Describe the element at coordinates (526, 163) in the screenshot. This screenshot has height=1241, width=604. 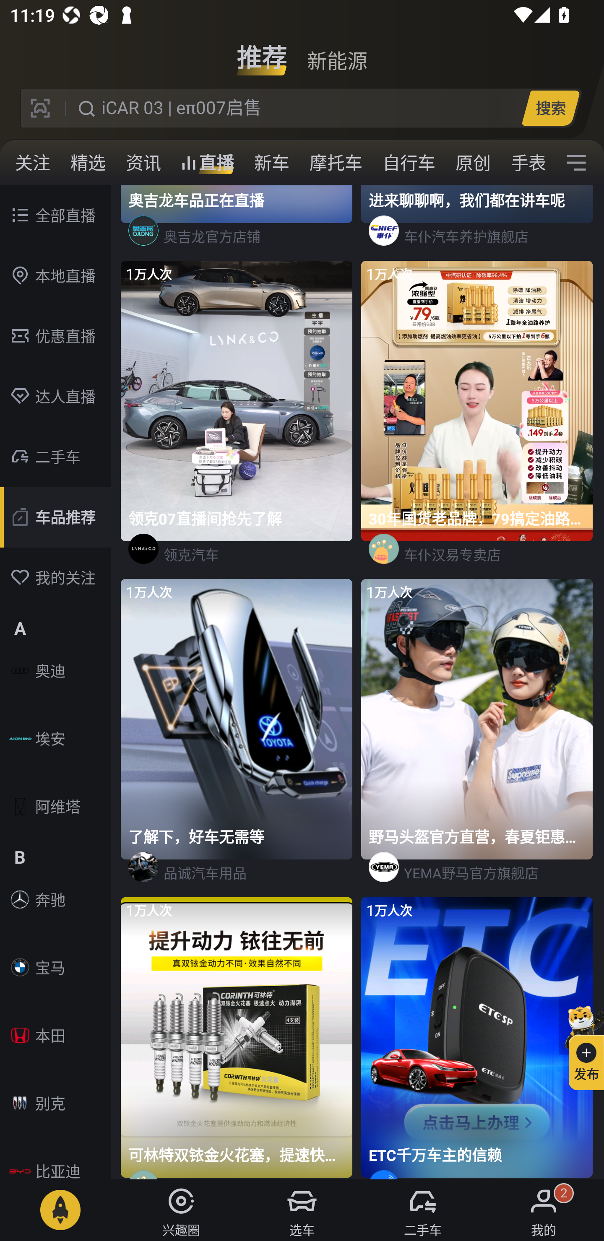
I see `手表` at that location.